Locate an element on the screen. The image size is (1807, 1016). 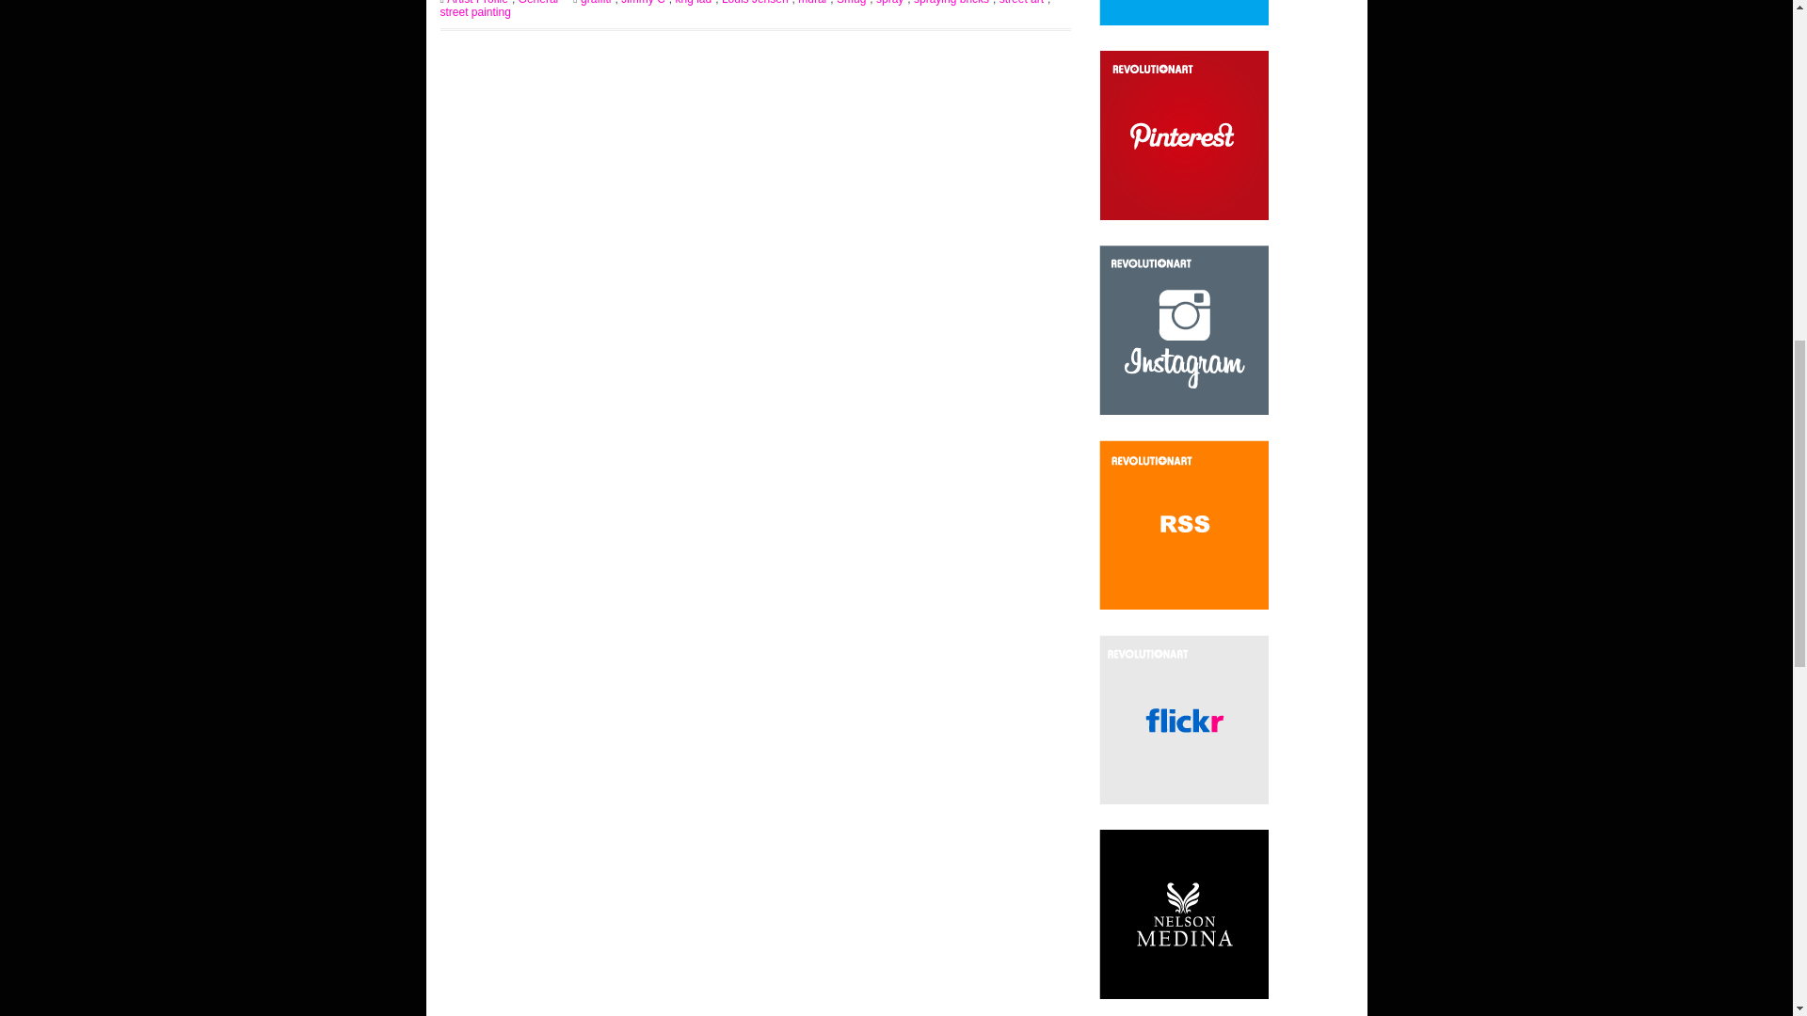
Smug is located at coordinates (853, 3).